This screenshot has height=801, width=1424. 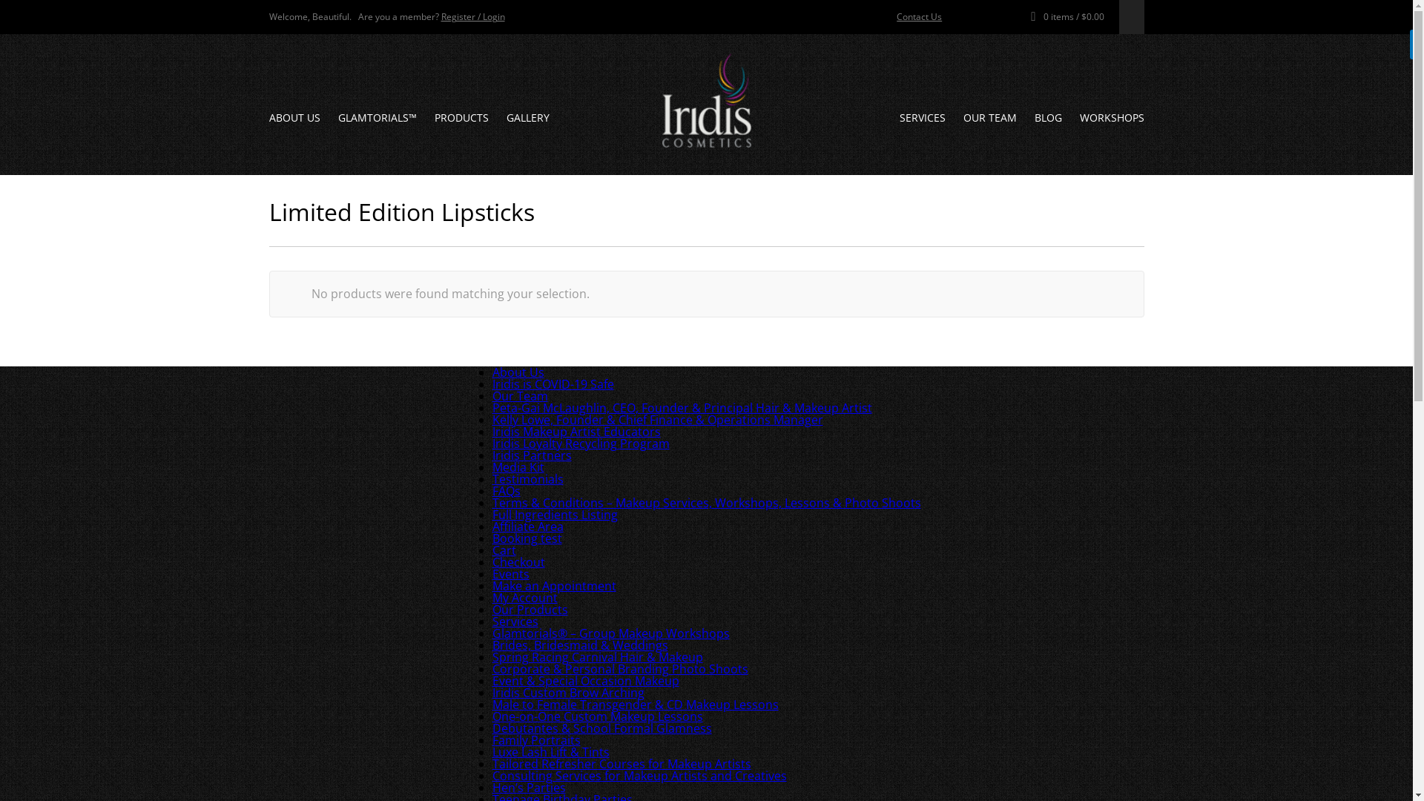 What do you see at coordinates (1112, 117) in the screenshot?
I see `WORKSHOPS` at bounding box center [1112, 117].